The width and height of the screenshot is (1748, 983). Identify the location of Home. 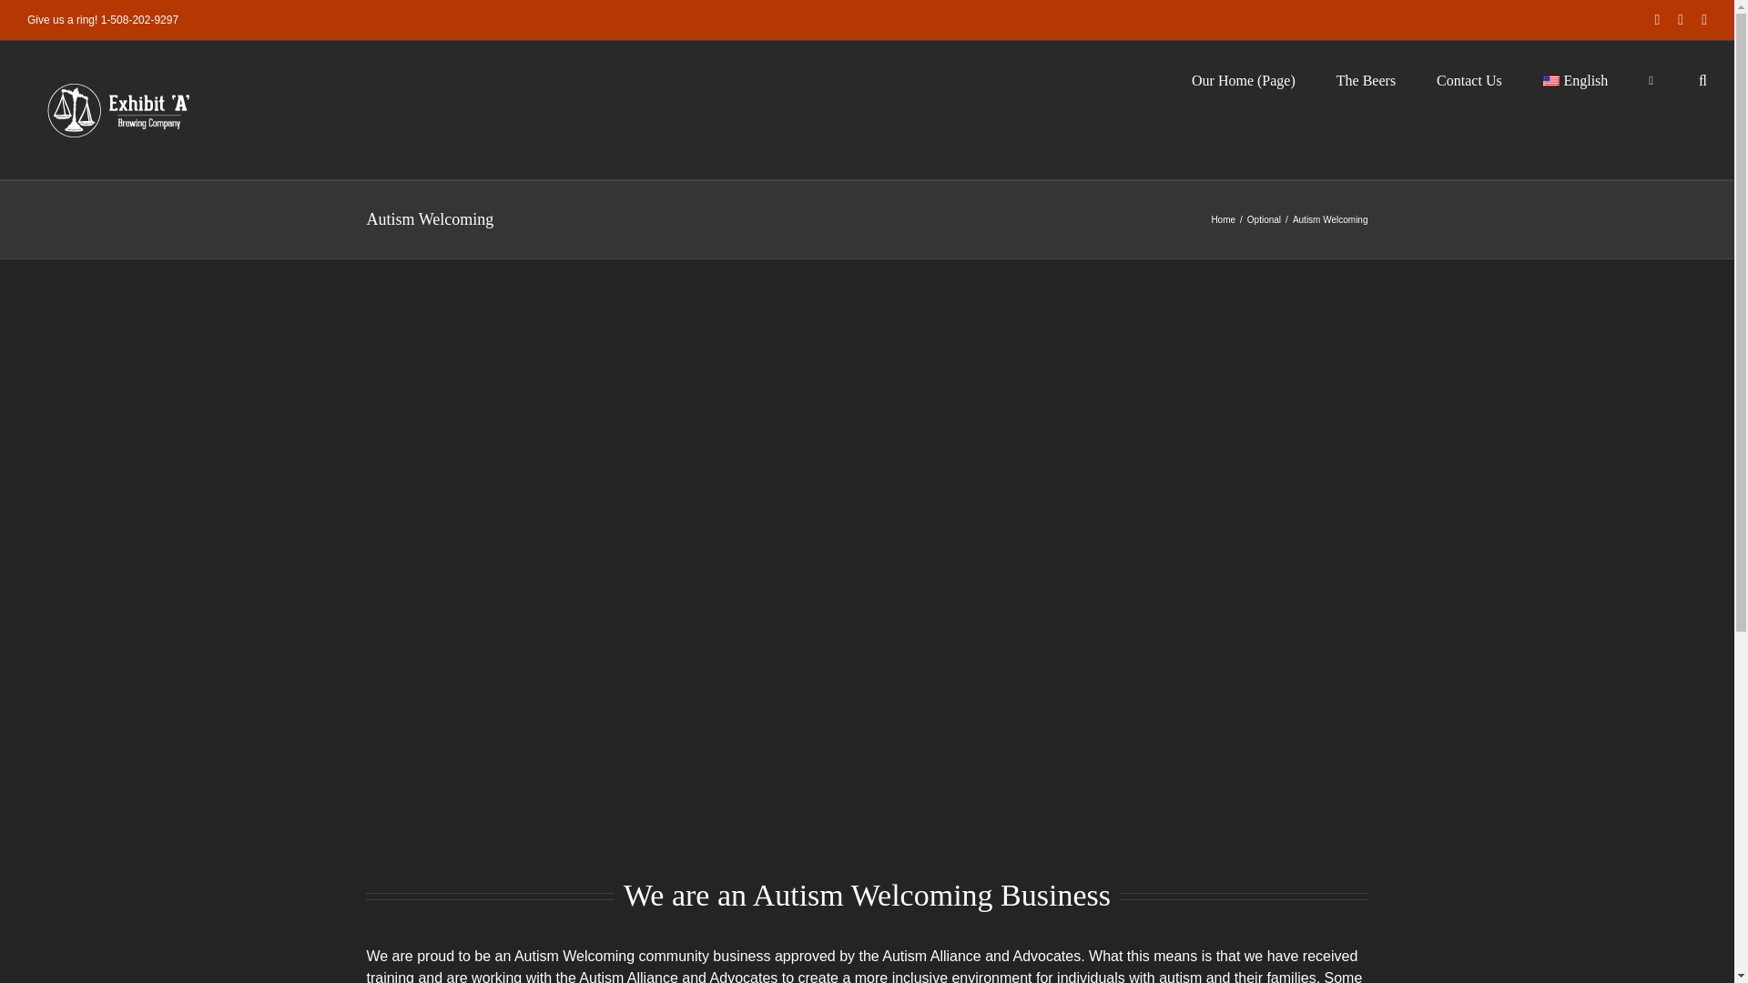
(1224, 220).